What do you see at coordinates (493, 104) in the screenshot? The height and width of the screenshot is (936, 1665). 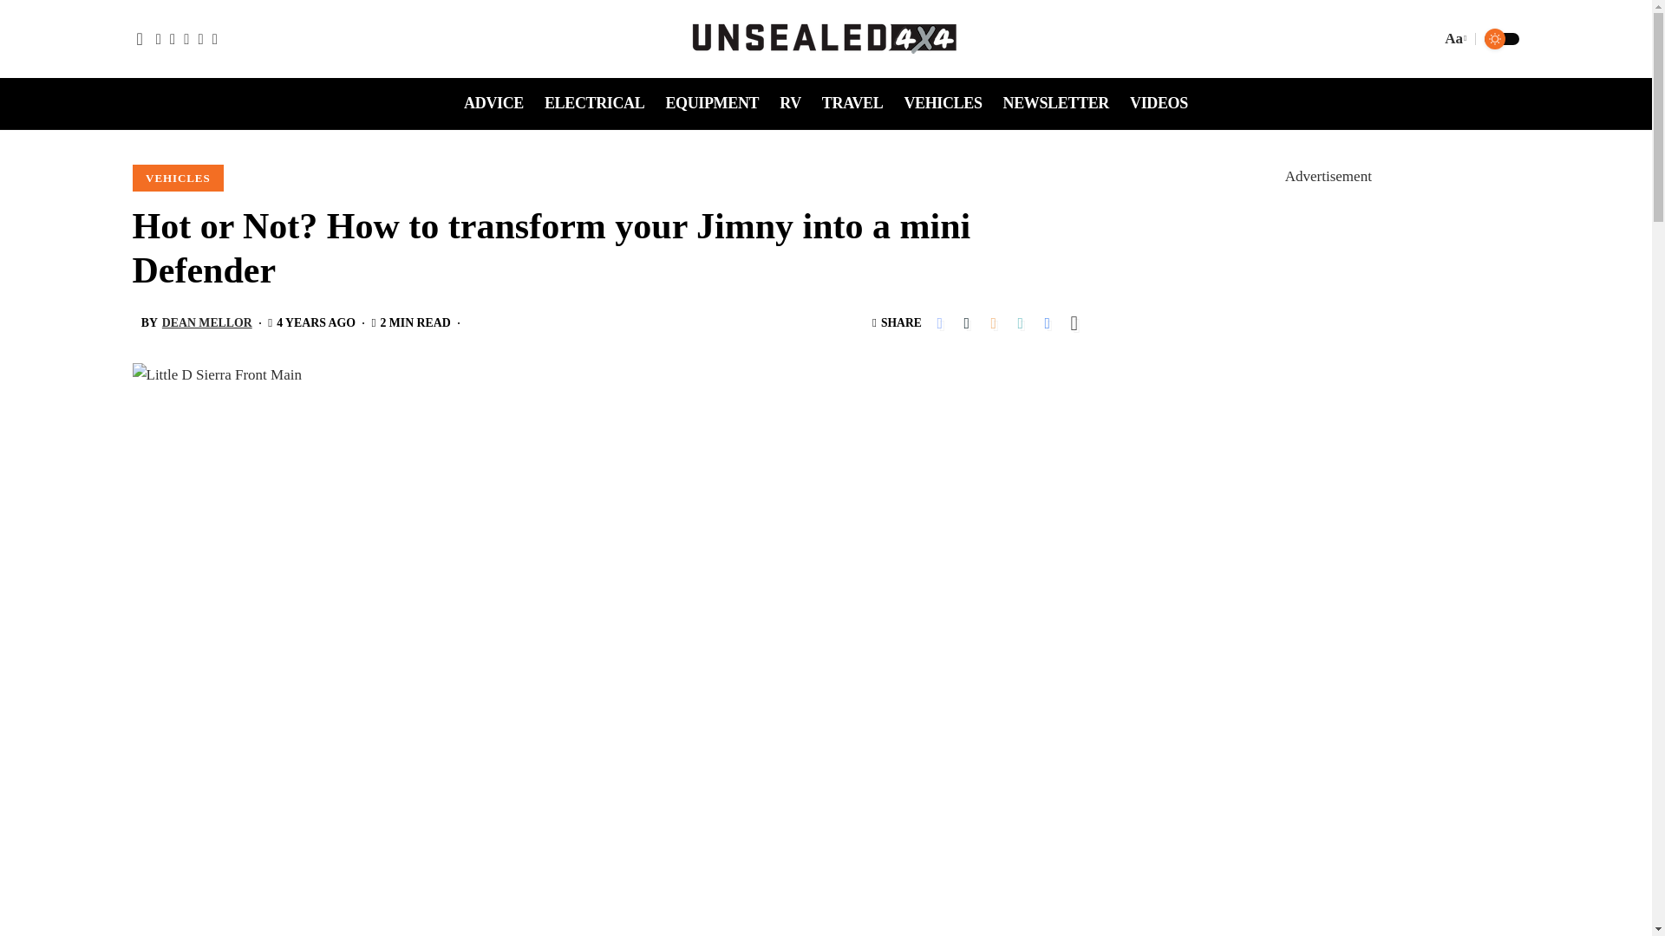 I see `ADVICE` at bounding box center [493, 104].